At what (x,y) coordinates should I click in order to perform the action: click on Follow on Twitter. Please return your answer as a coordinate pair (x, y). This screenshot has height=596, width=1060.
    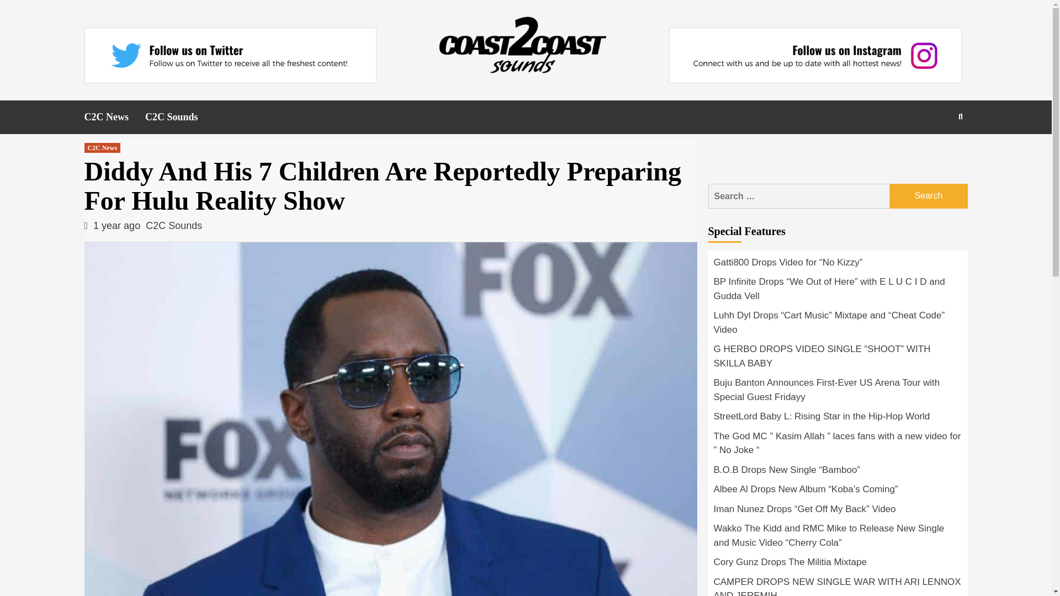
    Looking at the image, I should click on (230, 55).